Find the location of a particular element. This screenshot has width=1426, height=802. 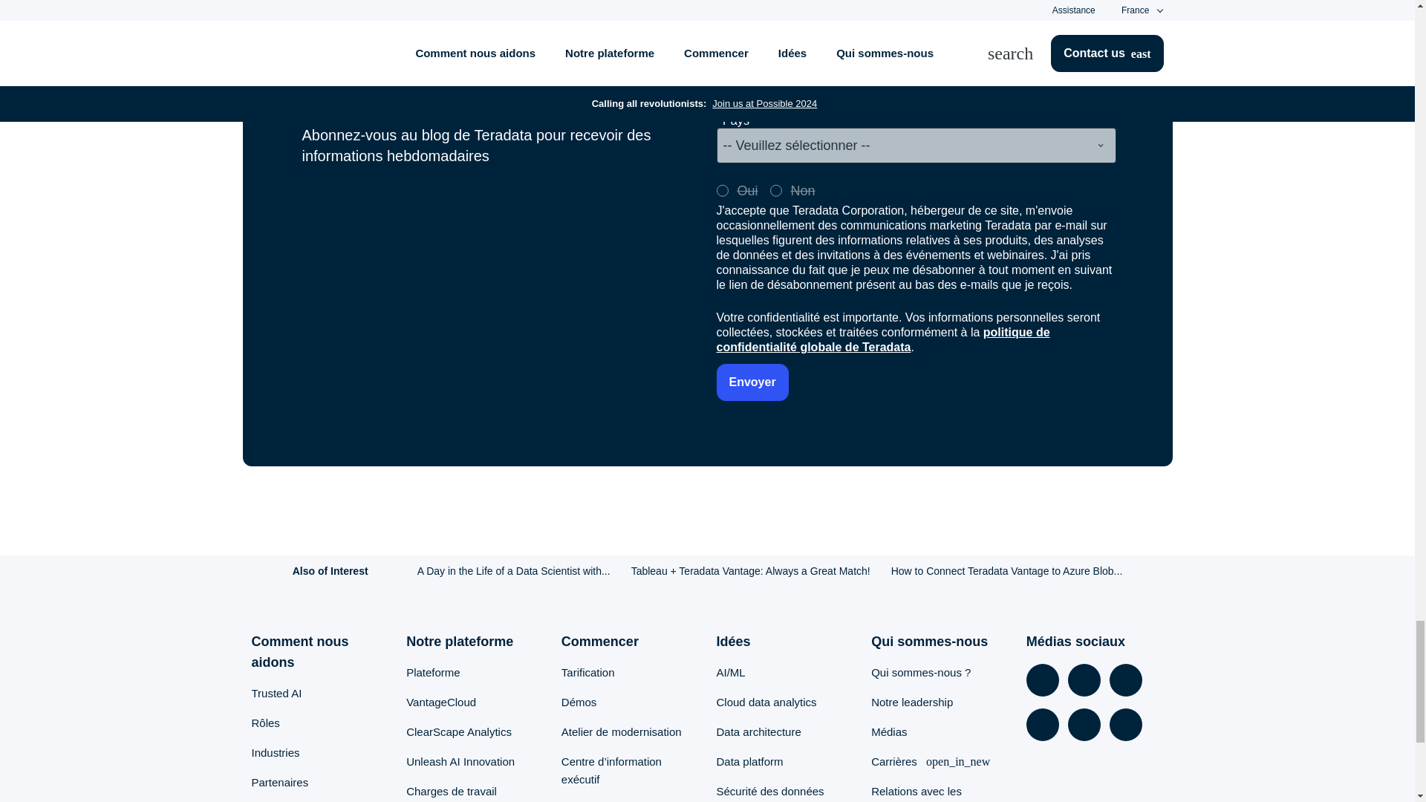

Envoyer is located at coordinates (752, 382).